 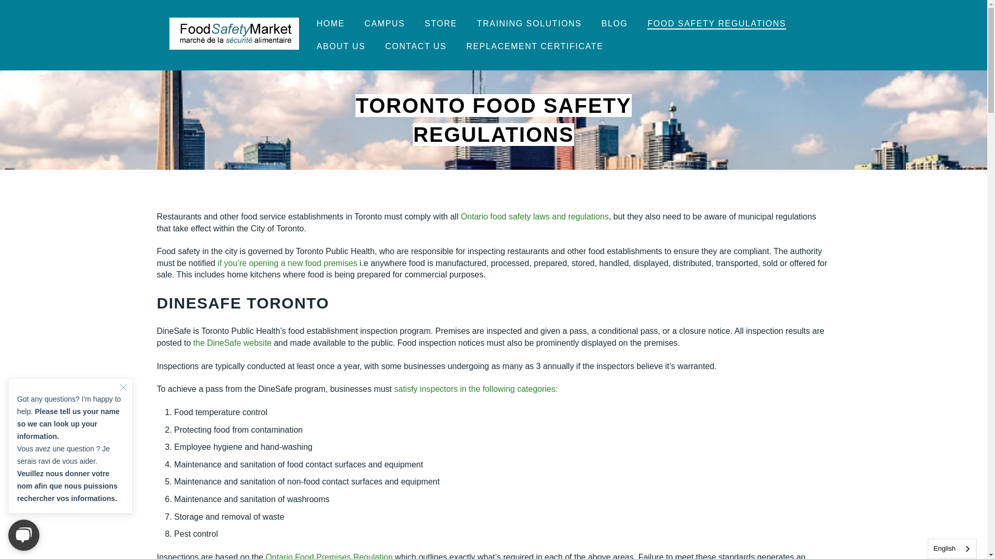 What do you see at coordinates (716, 23) in the screenshot?
I see `FOOD SAFETY REGULATIONS` at bounding box center [716, 23].